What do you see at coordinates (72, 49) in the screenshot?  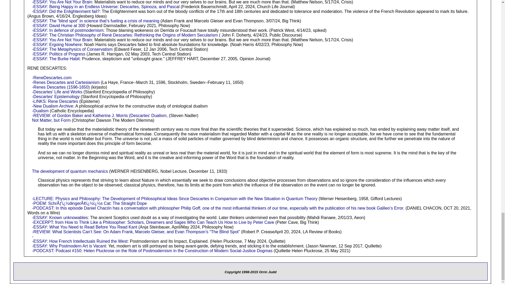 I see `-ESSAY: The Metaphysics of Conservatism` at bounding box center [72, 49].